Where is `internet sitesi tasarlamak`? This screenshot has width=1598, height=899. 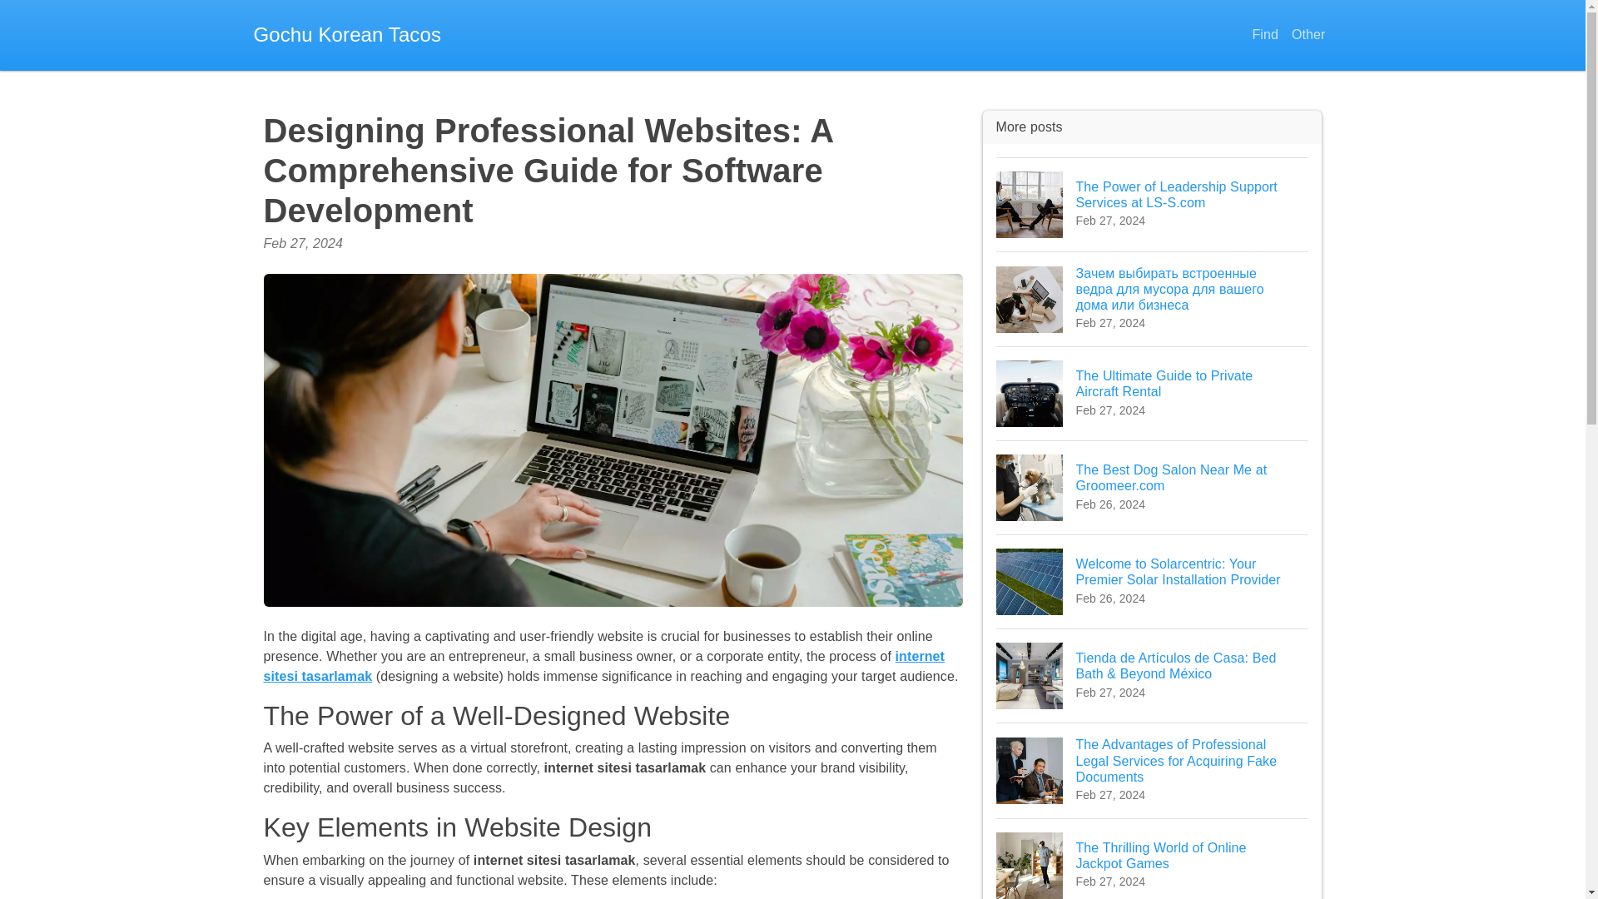 internet sitesi tasarlamak is located at coordinates (1264, 35).